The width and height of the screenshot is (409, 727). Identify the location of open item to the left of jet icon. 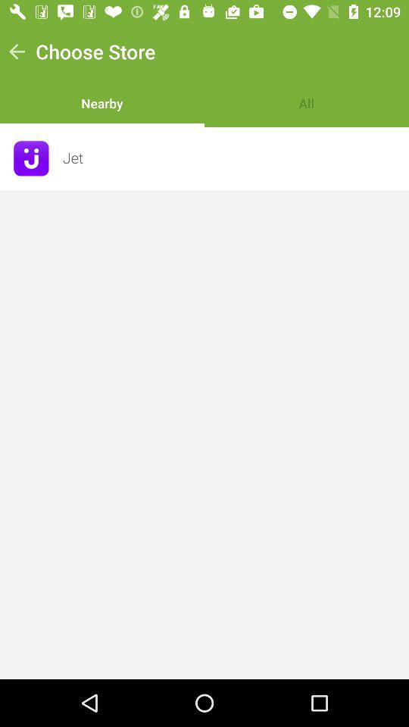
(31, 158).